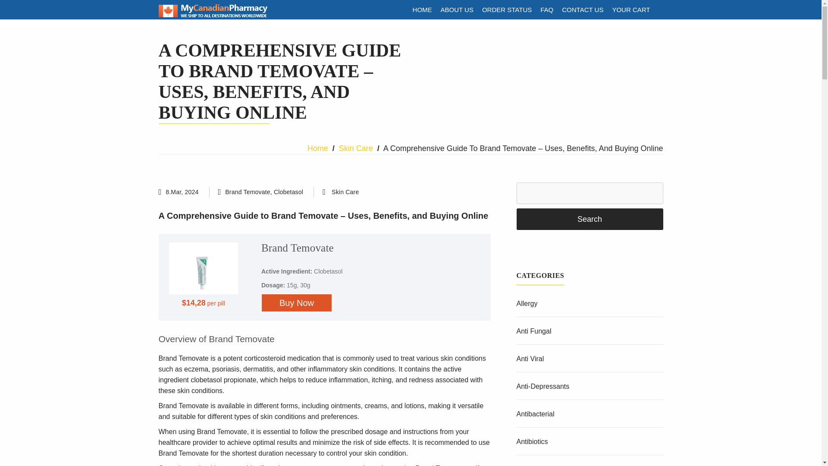 The image size is (828, 466). What do you see at coordinates (582, 9) in the screenshot?
I see `CONTACT US` at bounding box center [582, 9].